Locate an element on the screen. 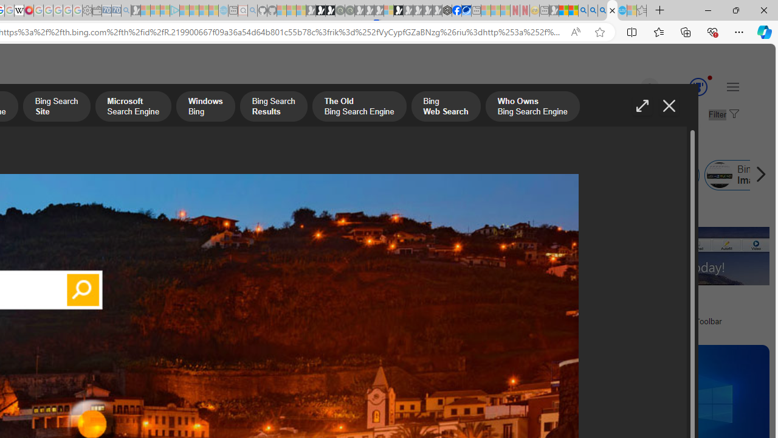  Image result for Bing Search Bar Install is located at coordinates (671, 256).